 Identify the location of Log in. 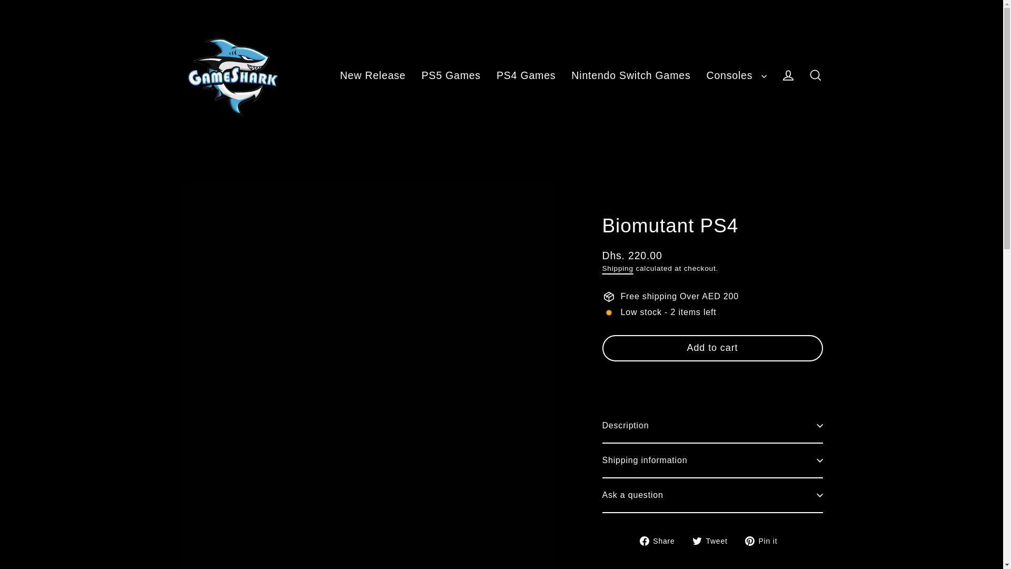
(788, 76).